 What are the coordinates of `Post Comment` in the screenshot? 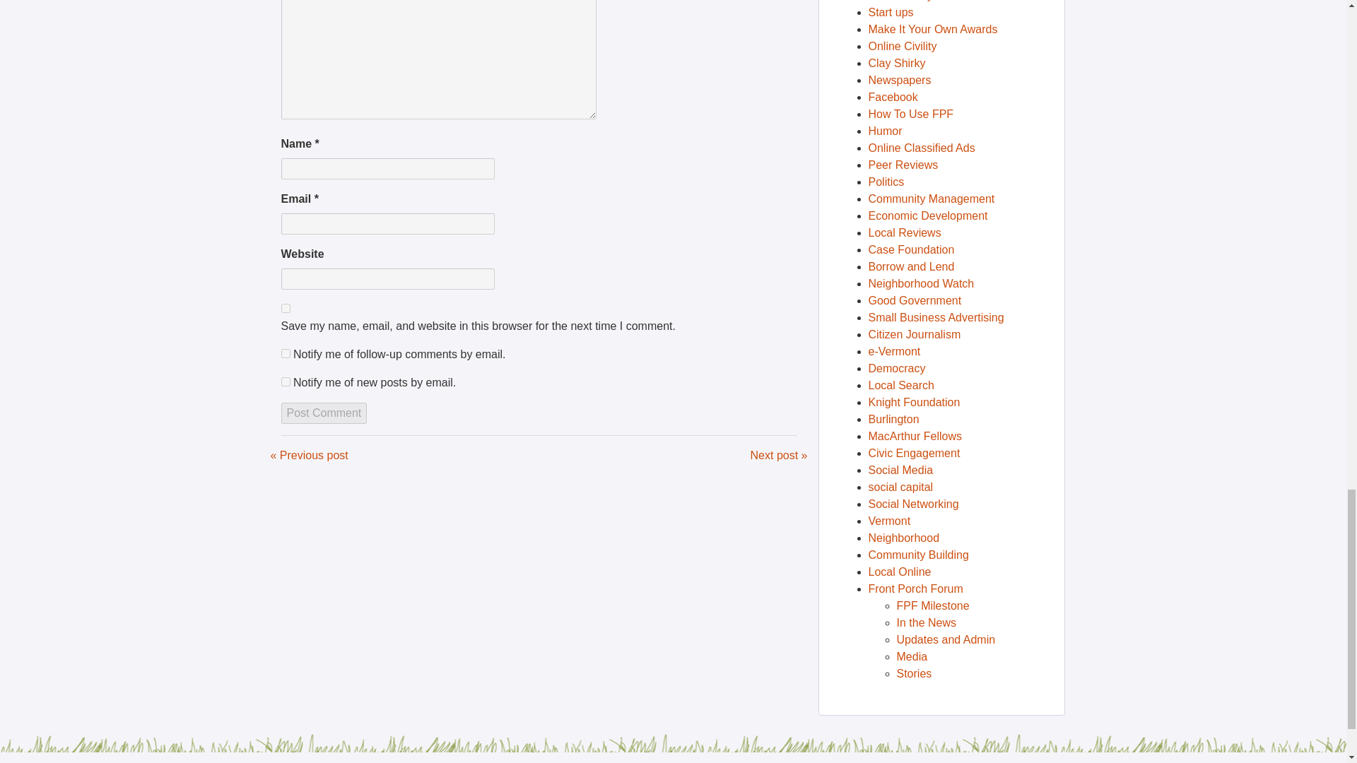 It's located at (324, 413).